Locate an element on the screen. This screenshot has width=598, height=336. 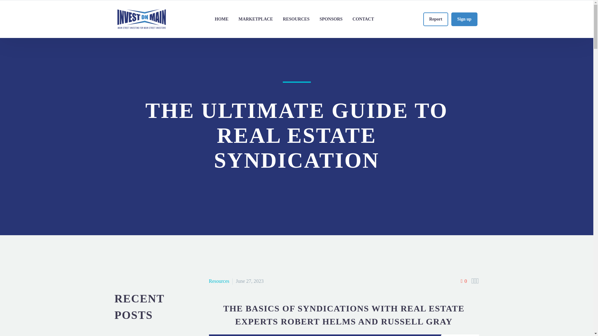
HOME is located at coordinates (222, 19).